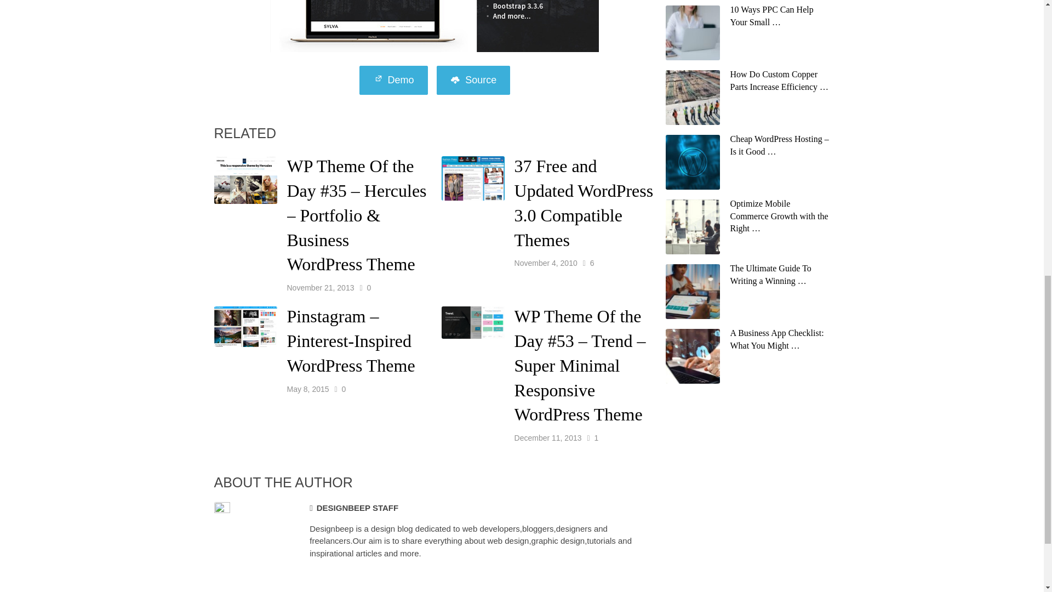 The image size is (1052, 592). Describe the element at coordinates (584, 203) in the screenshot. I see `37 Free and Updated WordPress 3.0 Compatible Themes` at that location.